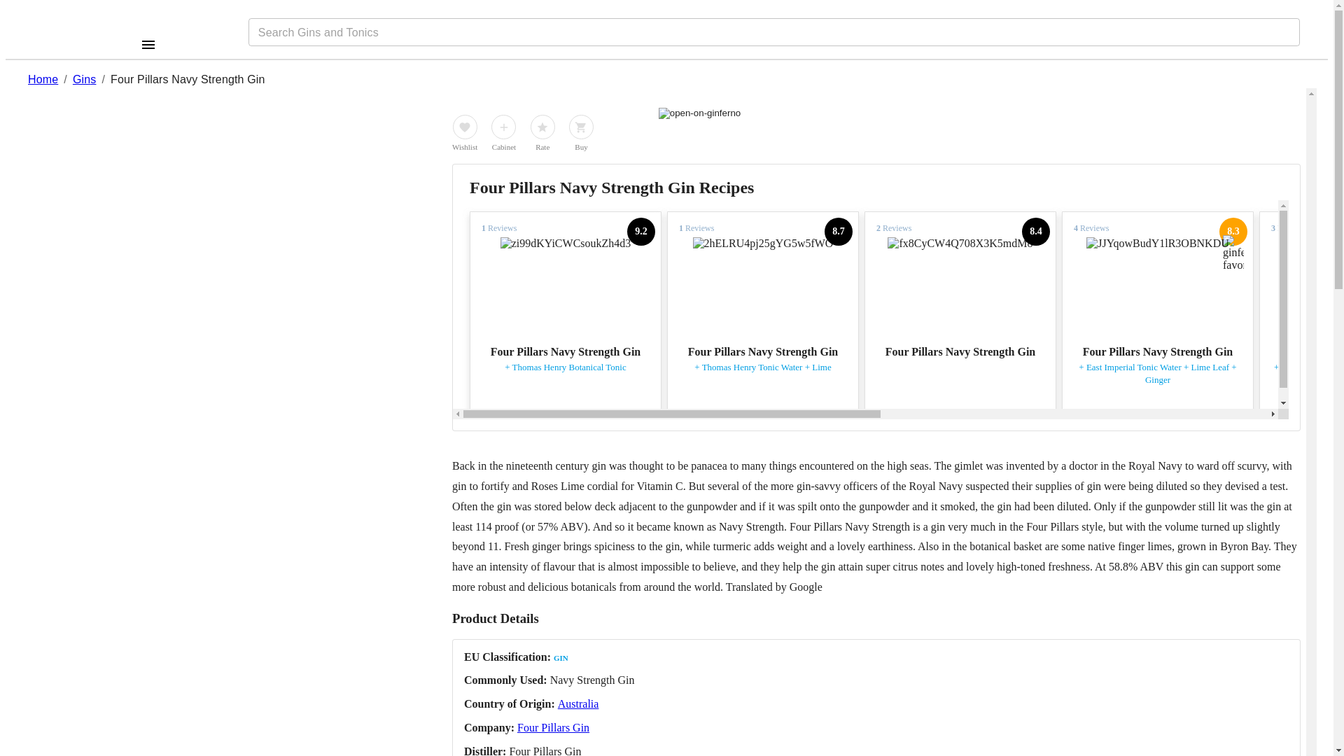  Describe the element at coordinates (43, 79) in the screenshot. I see `Home` at that location.